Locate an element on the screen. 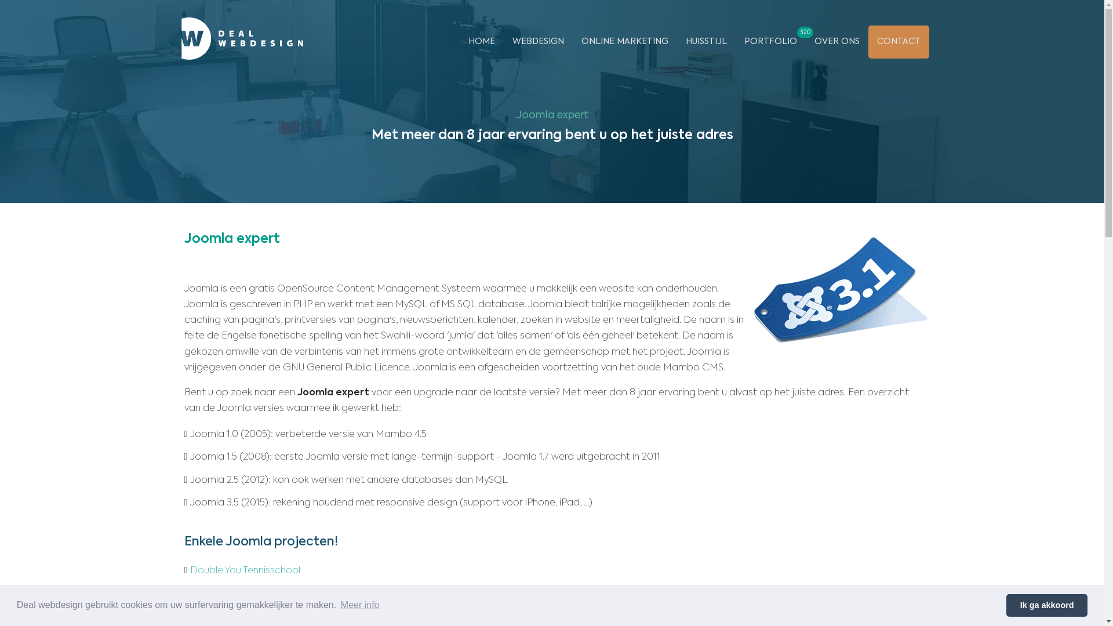 The height and width of the screenshot is (626, 1113). Meer info is located at coordinates (361, 605).